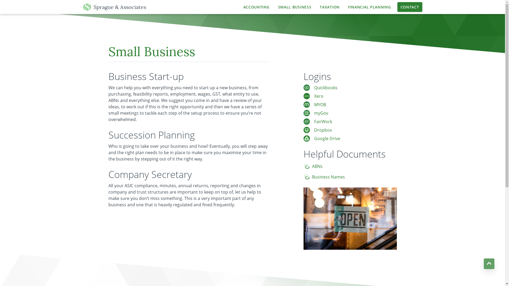 This screenshot has height=286, width=509. I want to click on Quickbooks, so click(326, 88).